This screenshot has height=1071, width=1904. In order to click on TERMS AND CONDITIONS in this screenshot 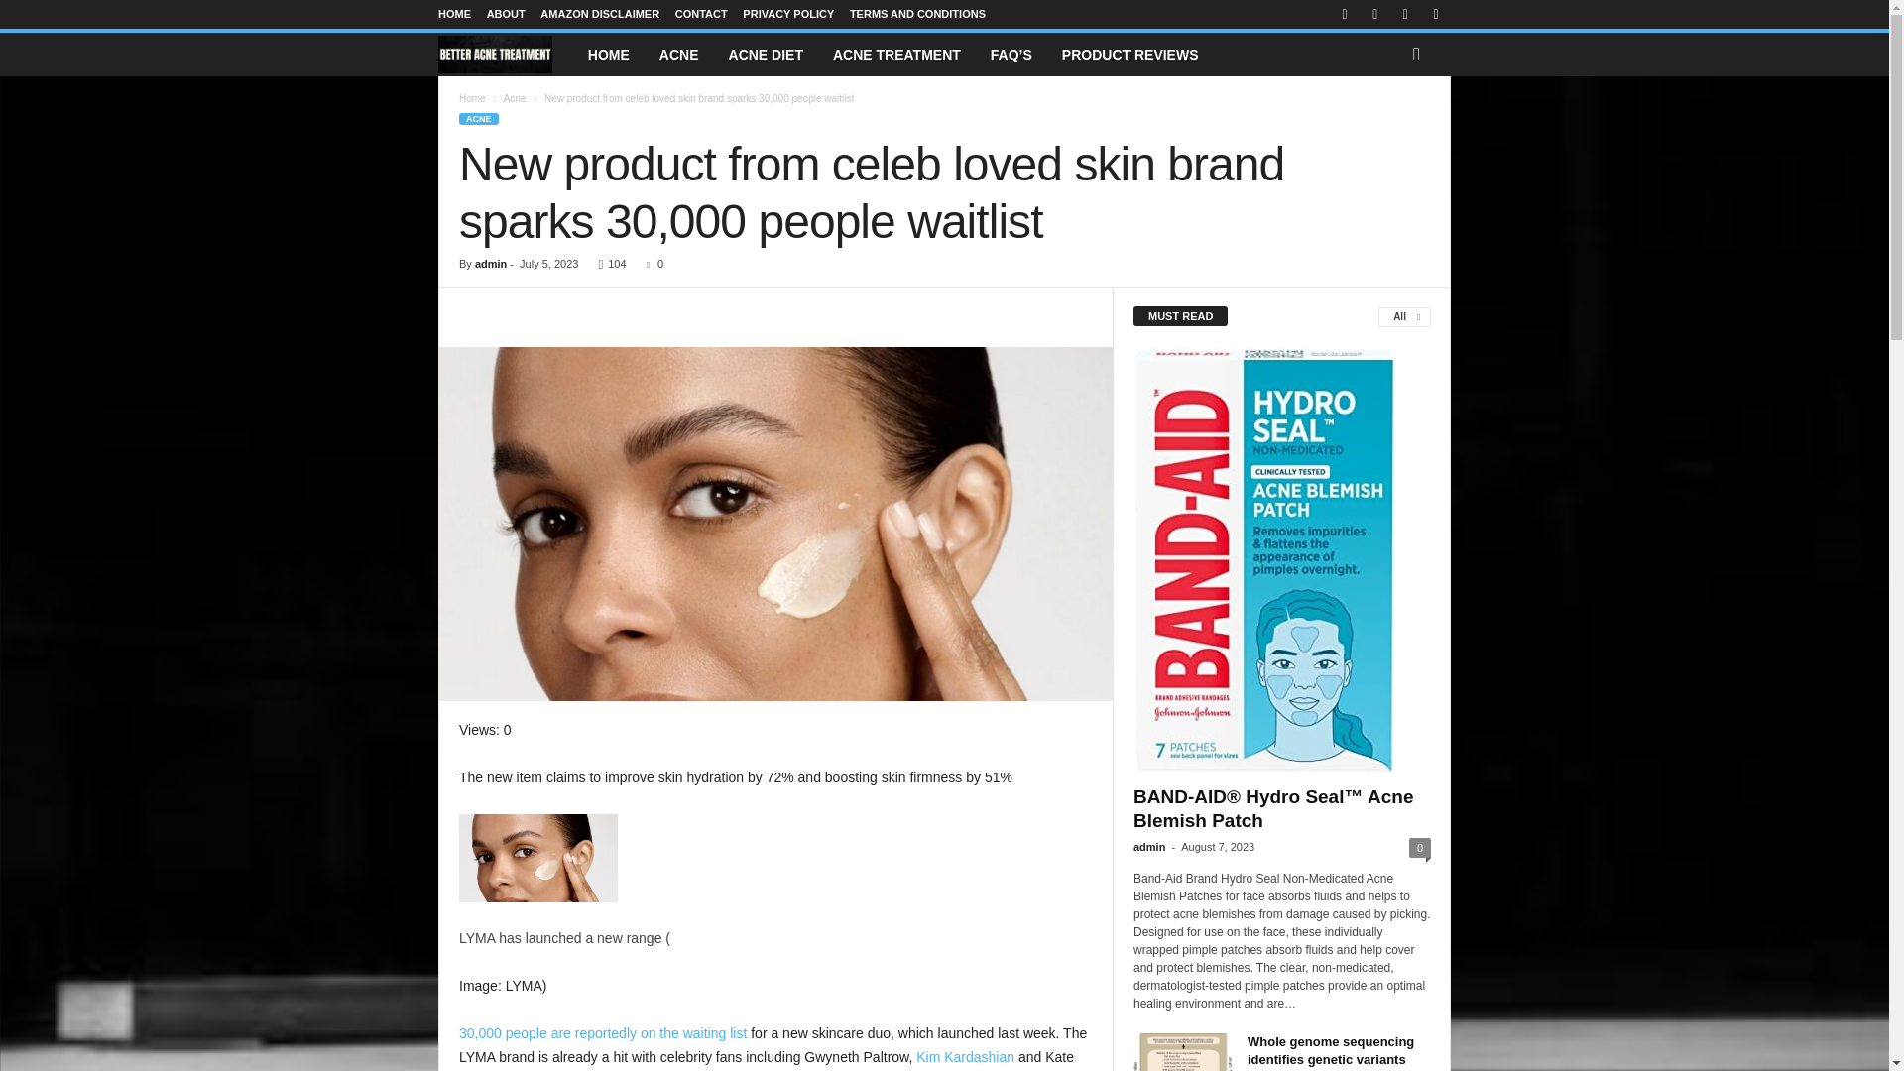, I will do `click(917, 14)`.